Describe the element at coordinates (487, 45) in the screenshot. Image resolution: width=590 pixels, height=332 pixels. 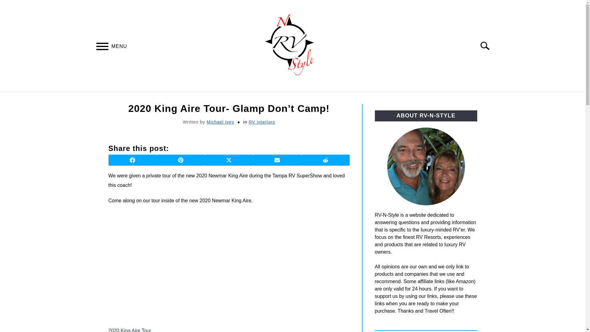
I see `Search` at that location.